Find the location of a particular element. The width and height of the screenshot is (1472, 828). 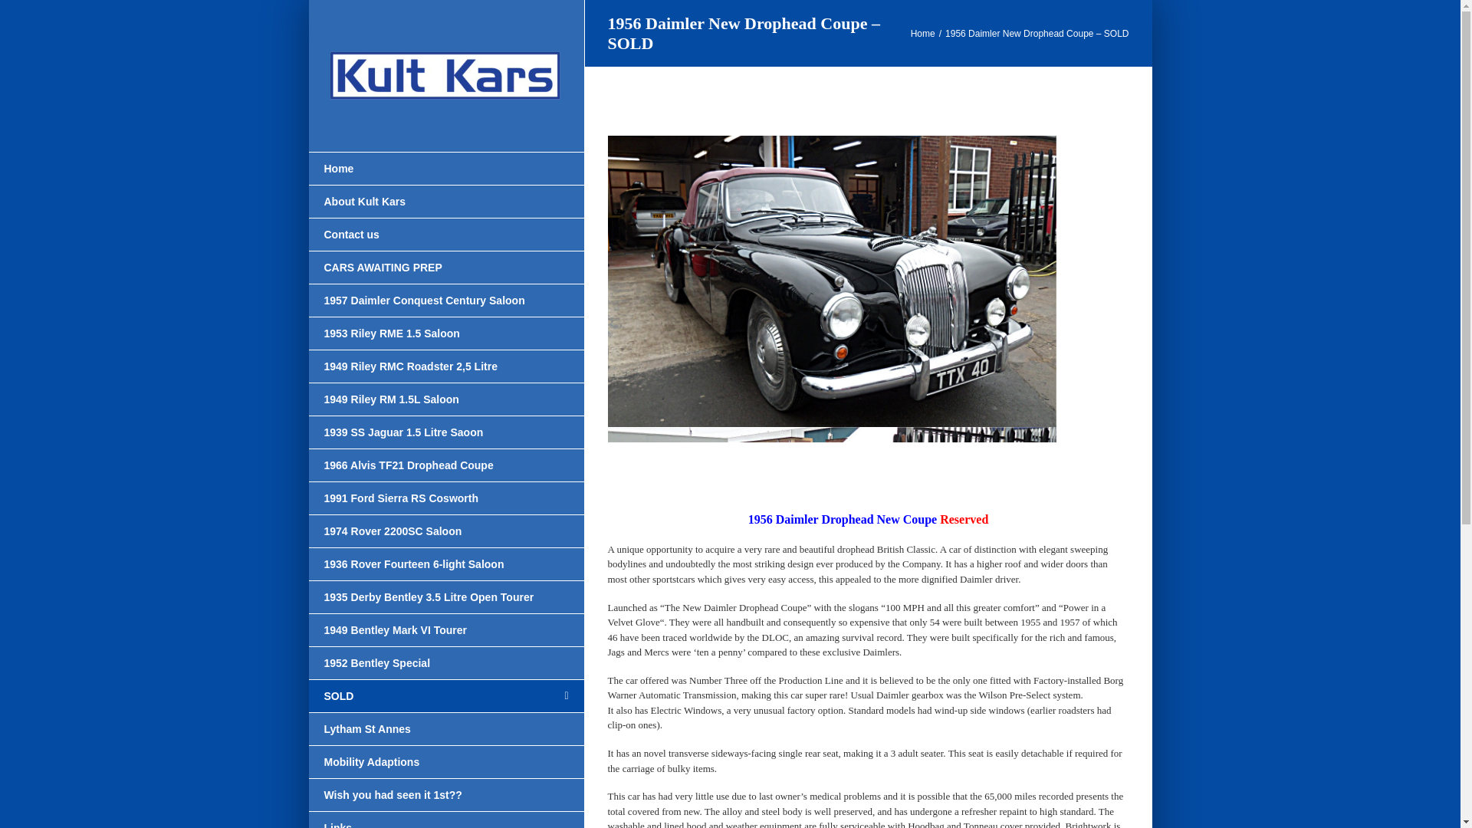

About Kult Kars is located at coordinates (445, 202).